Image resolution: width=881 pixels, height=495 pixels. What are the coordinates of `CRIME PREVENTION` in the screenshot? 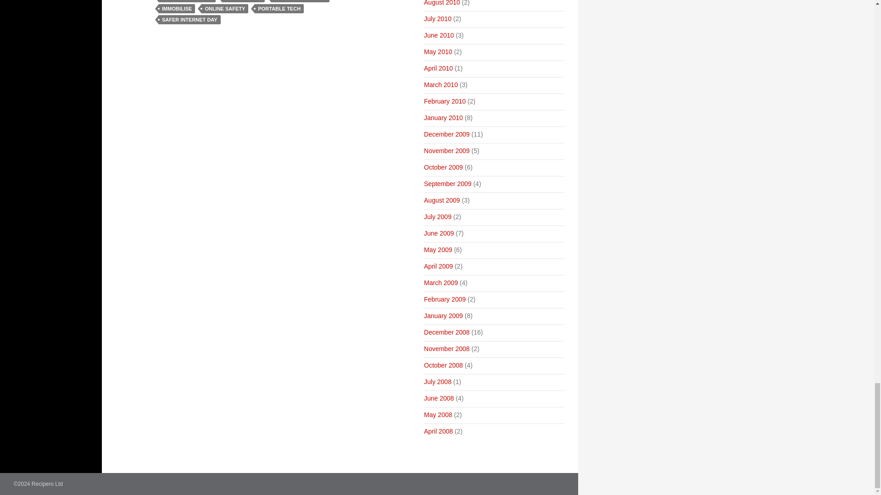 It's located at (187, 1).